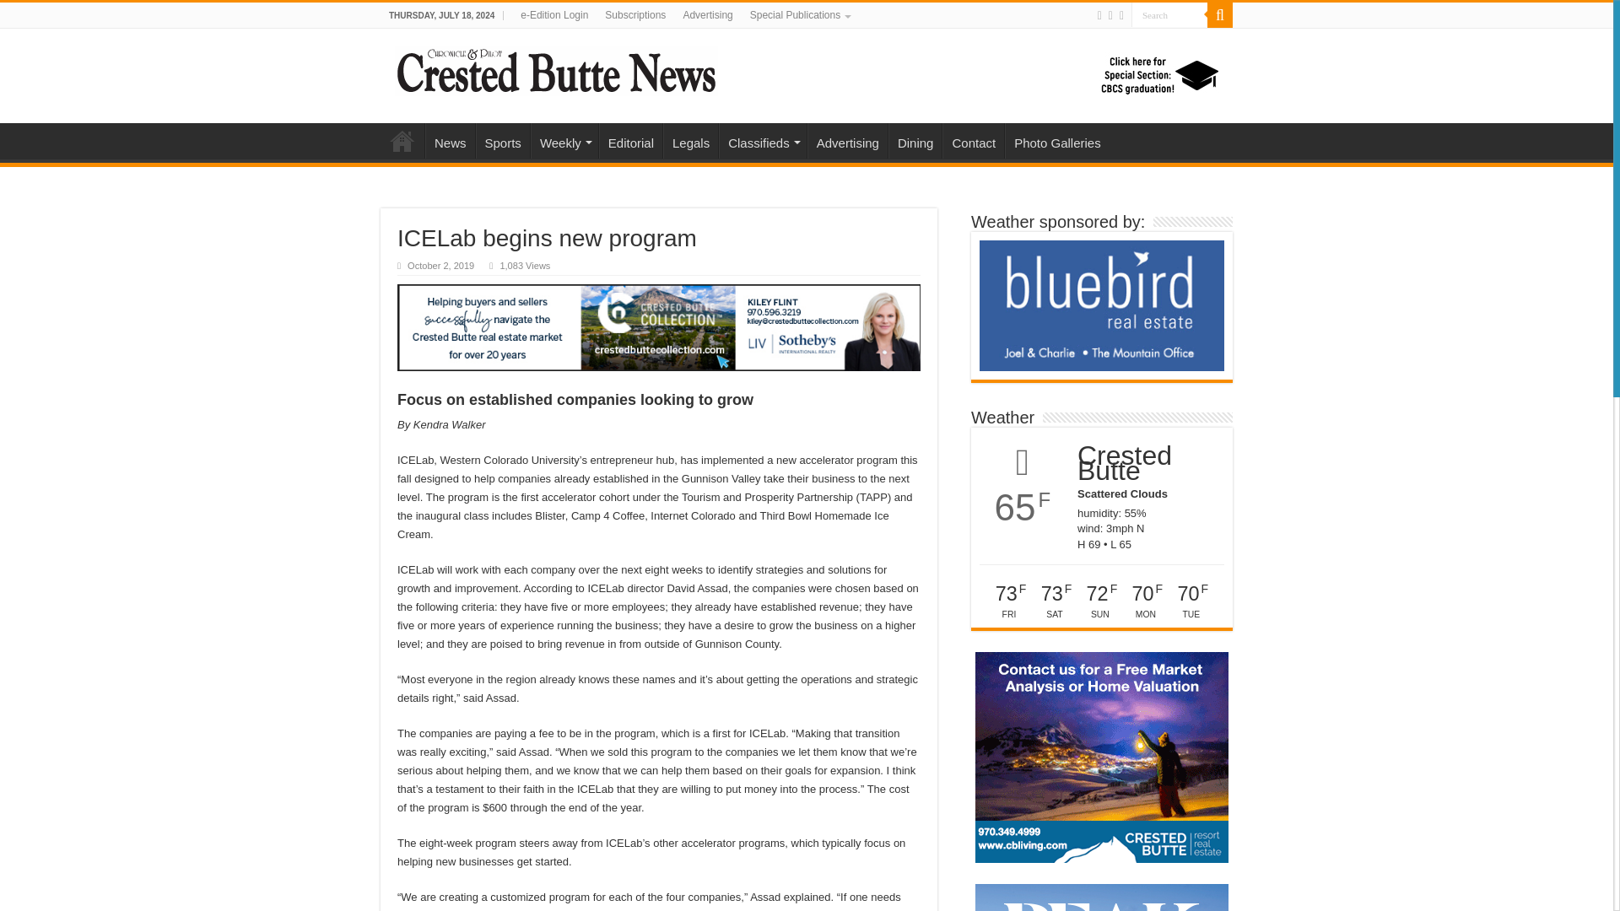 The width and height of the screenshot is (1620, 911). I want to click on Subscriptions, so click(634, 15).